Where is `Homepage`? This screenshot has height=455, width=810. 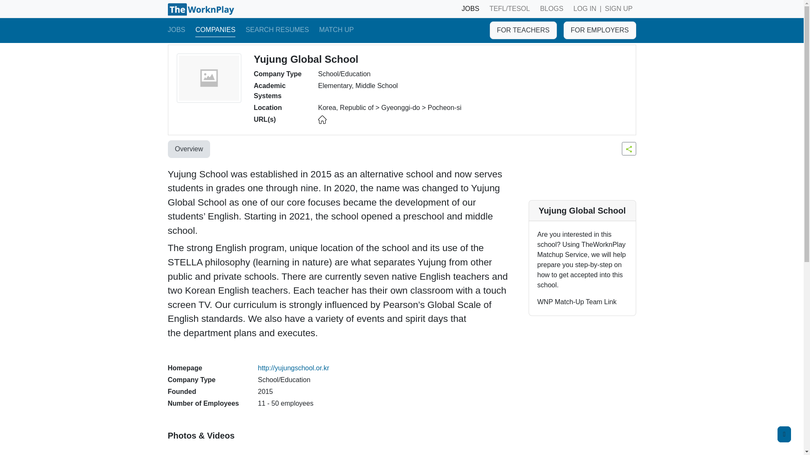
Homepage is located at coordinates (293, 368).